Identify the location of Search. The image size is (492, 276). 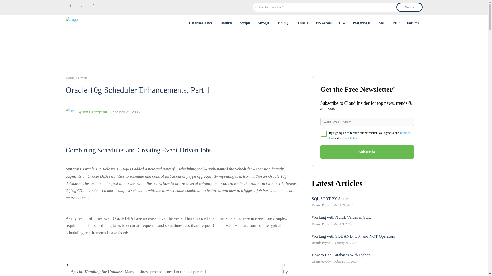
(409, 7).